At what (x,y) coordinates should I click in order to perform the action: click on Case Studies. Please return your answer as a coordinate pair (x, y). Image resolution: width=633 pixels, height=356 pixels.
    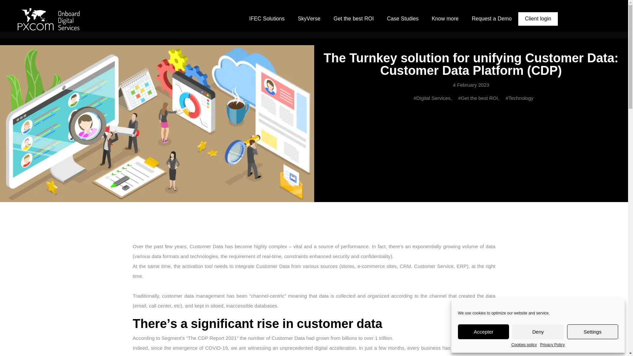
    Looking at the image, I should click on (403, 18).